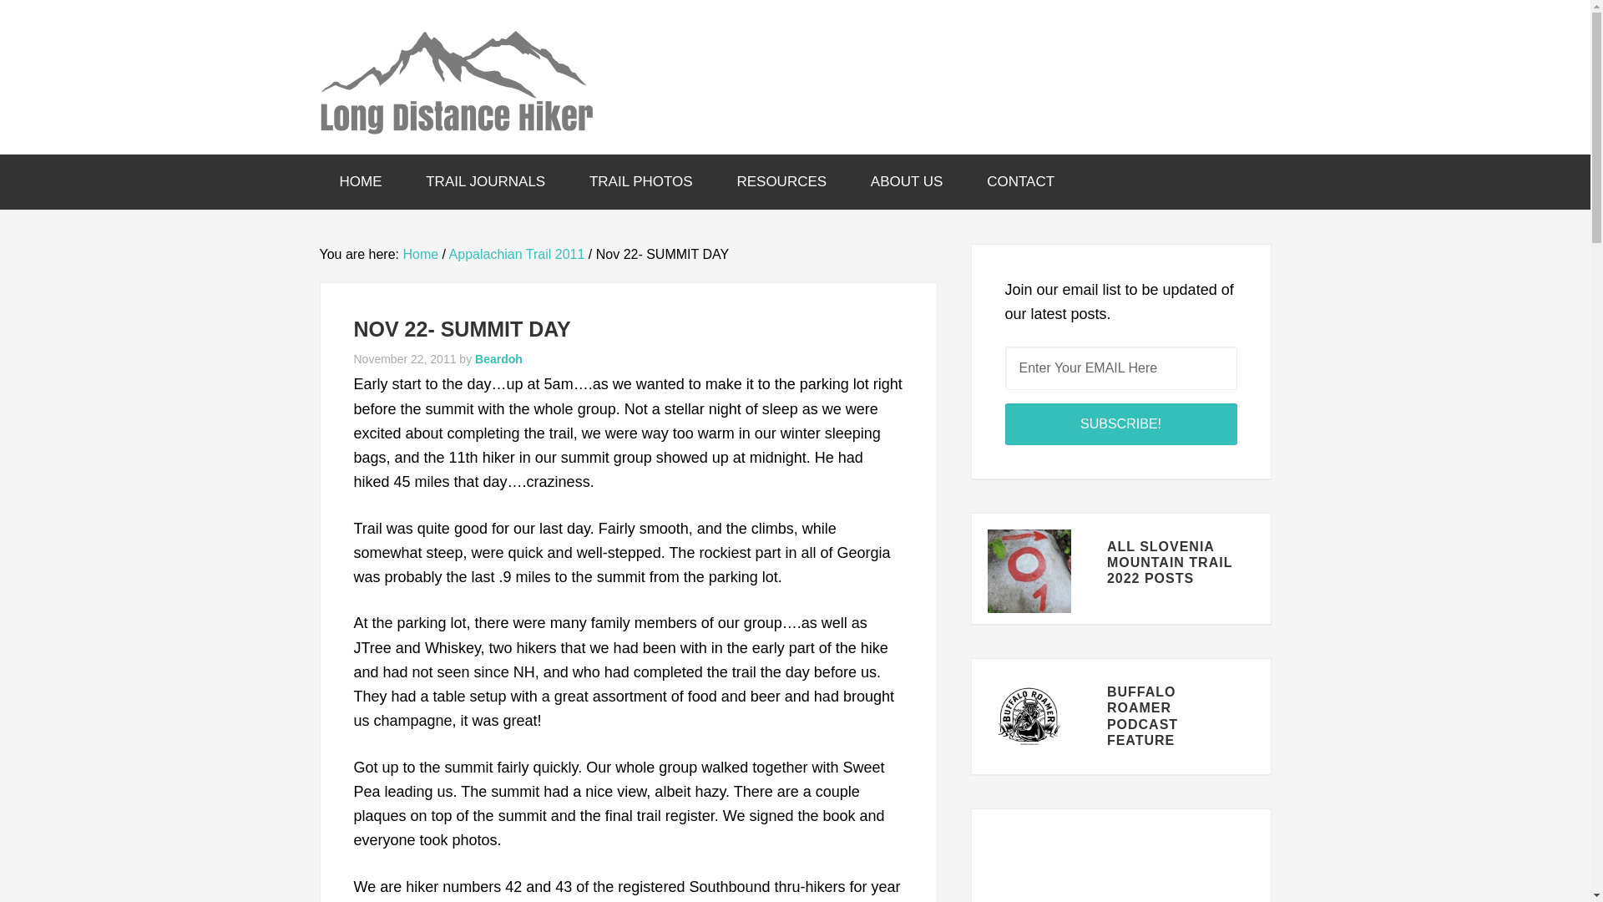  What do you see at coordinates (1020, 181) in the screenshot?
I see `CONTACT` at bounding box center [1020, 181].